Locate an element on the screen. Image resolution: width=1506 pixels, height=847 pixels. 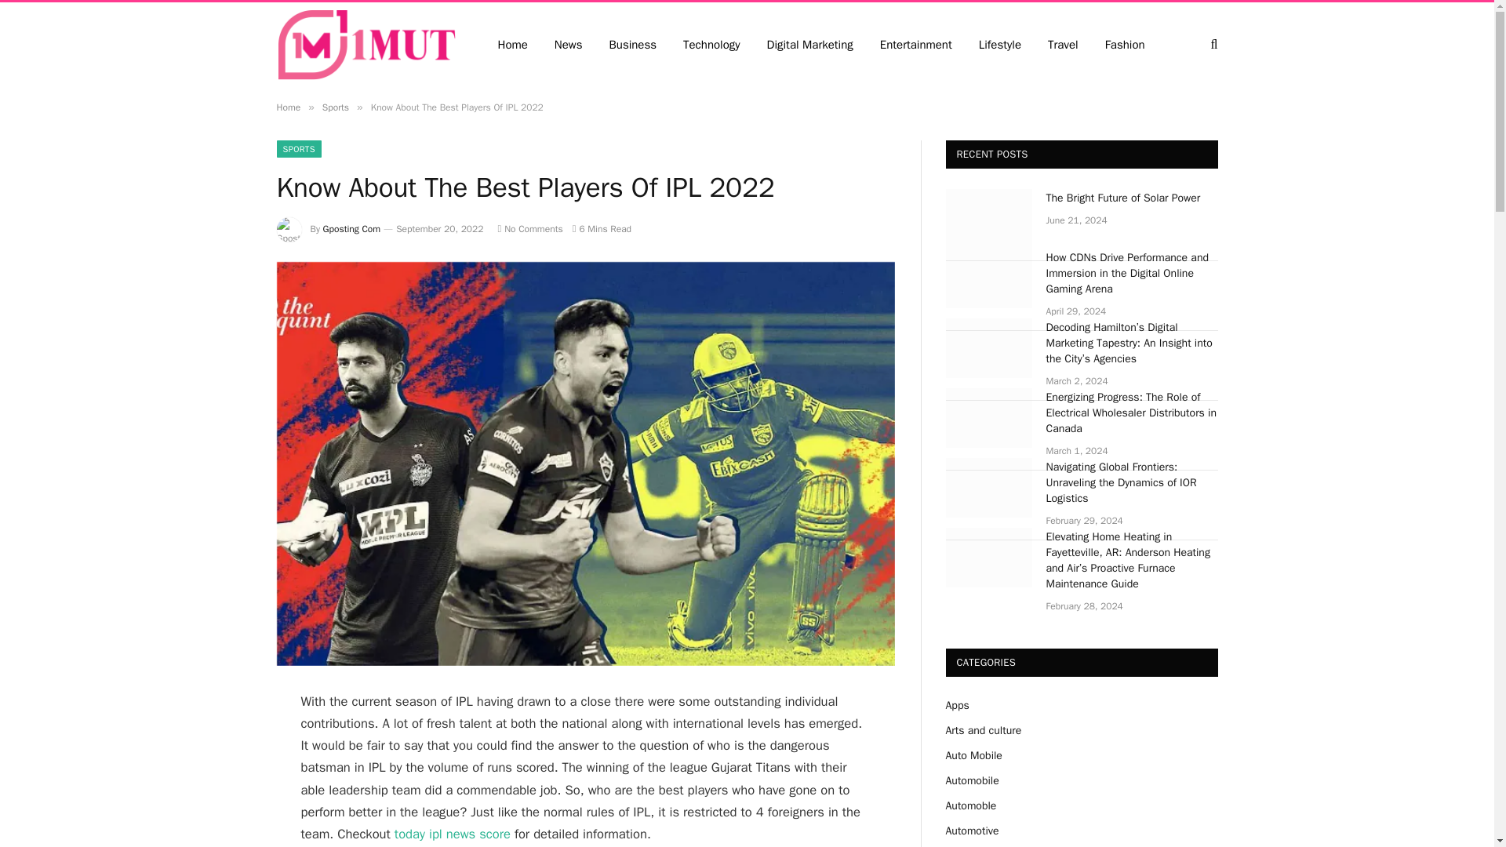
Home is located at coordinates (287, 107).